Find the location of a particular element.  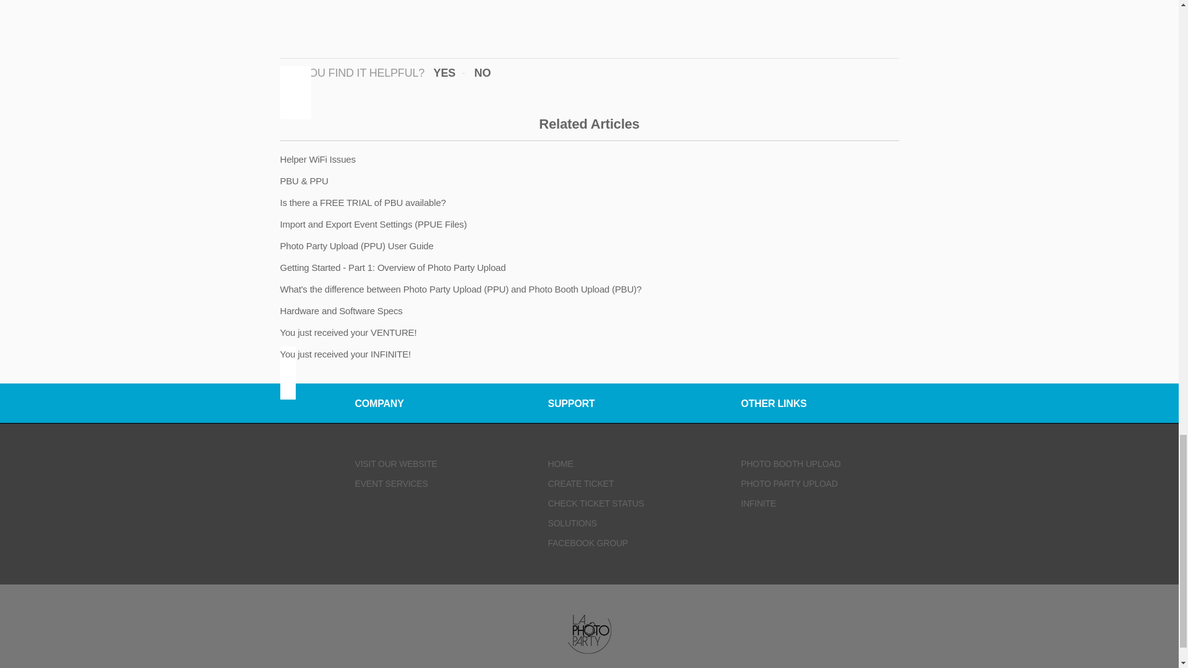

You just received your VENTURE! is located at coordinates (348, 333).